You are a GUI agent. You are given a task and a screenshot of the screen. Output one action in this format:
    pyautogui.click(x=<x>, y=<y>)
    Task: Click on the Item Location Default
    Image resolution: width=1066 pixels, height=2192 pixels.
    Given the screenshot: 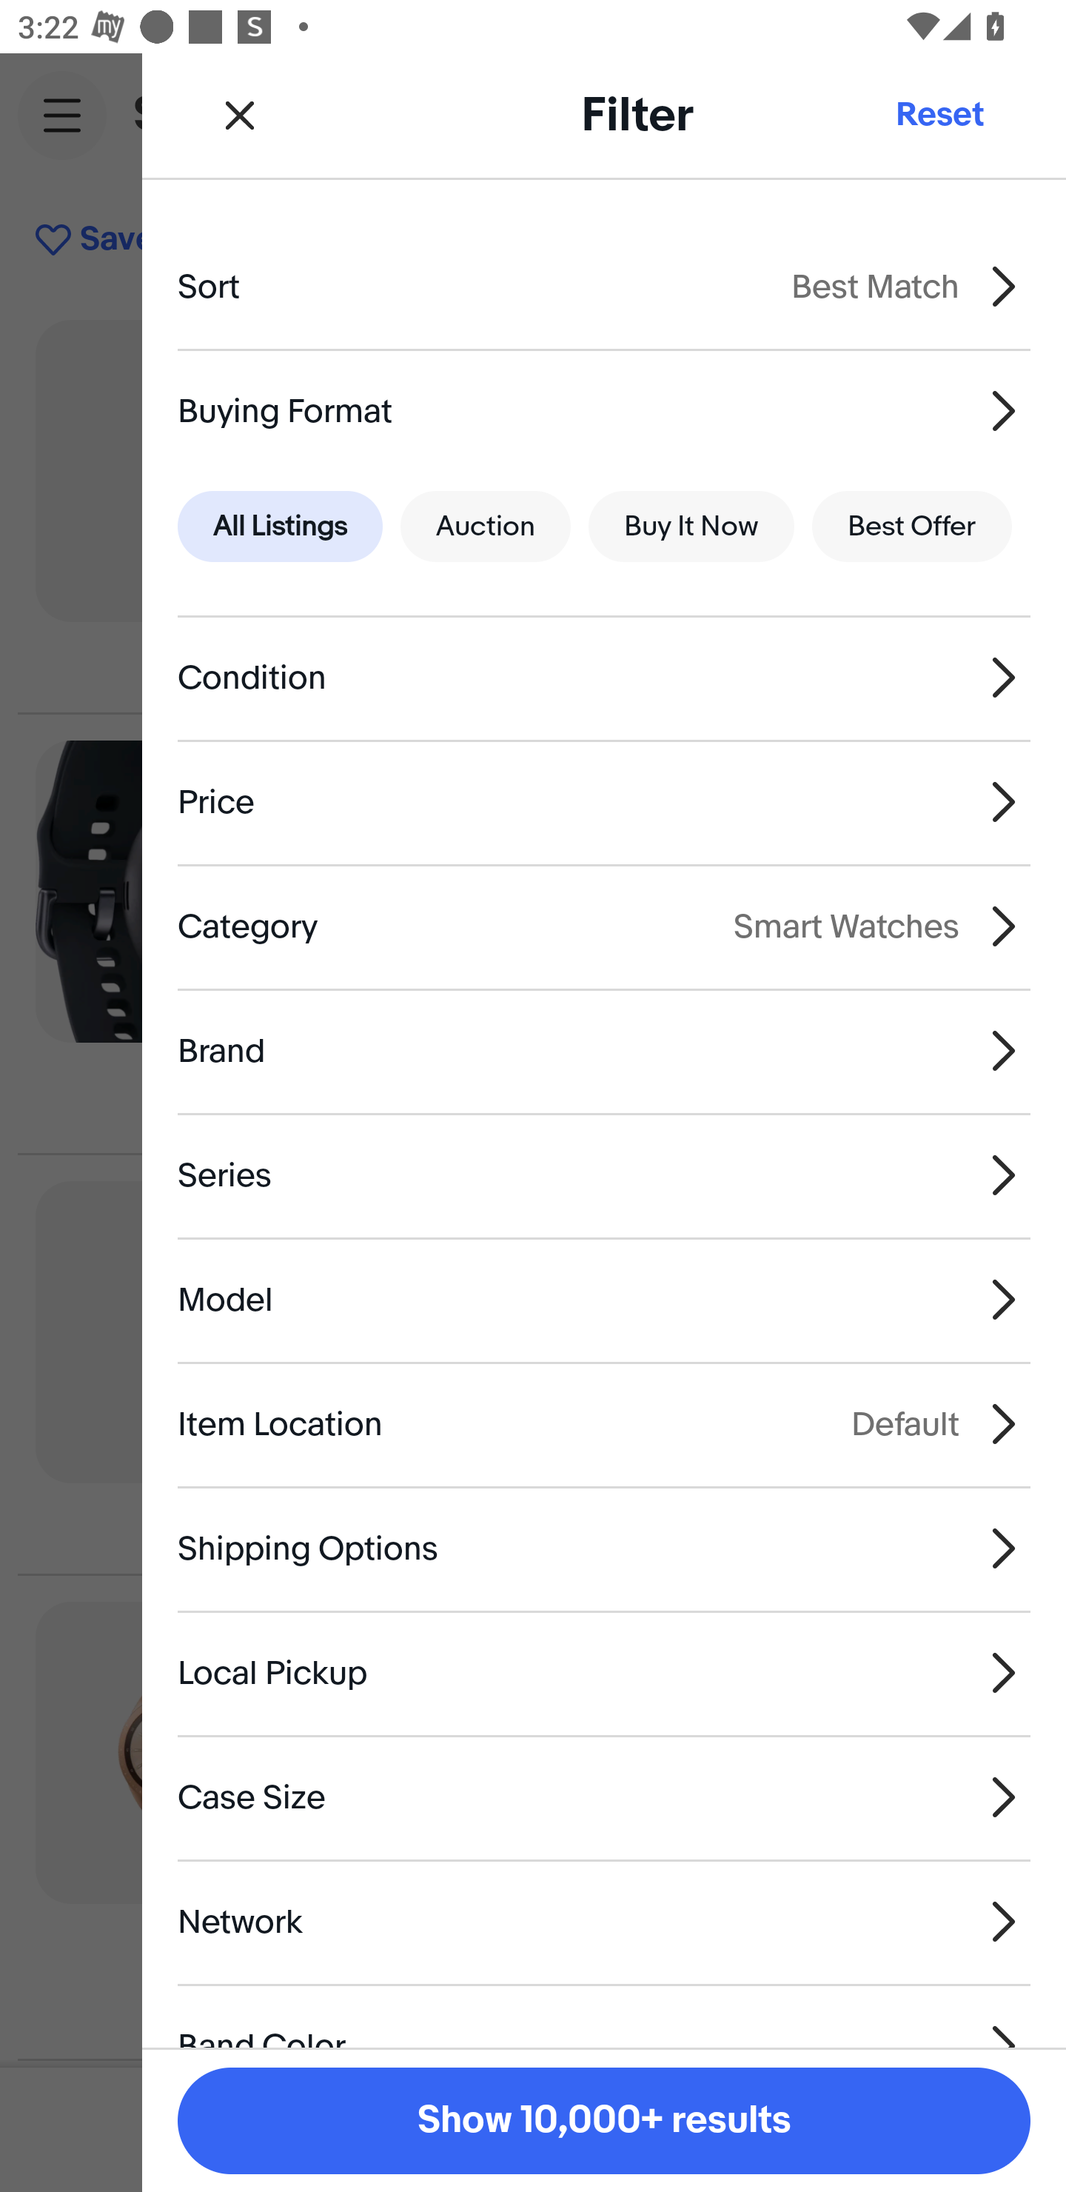 What is the action you would take?
    pyautogui.click(x=604, y=1423)
    